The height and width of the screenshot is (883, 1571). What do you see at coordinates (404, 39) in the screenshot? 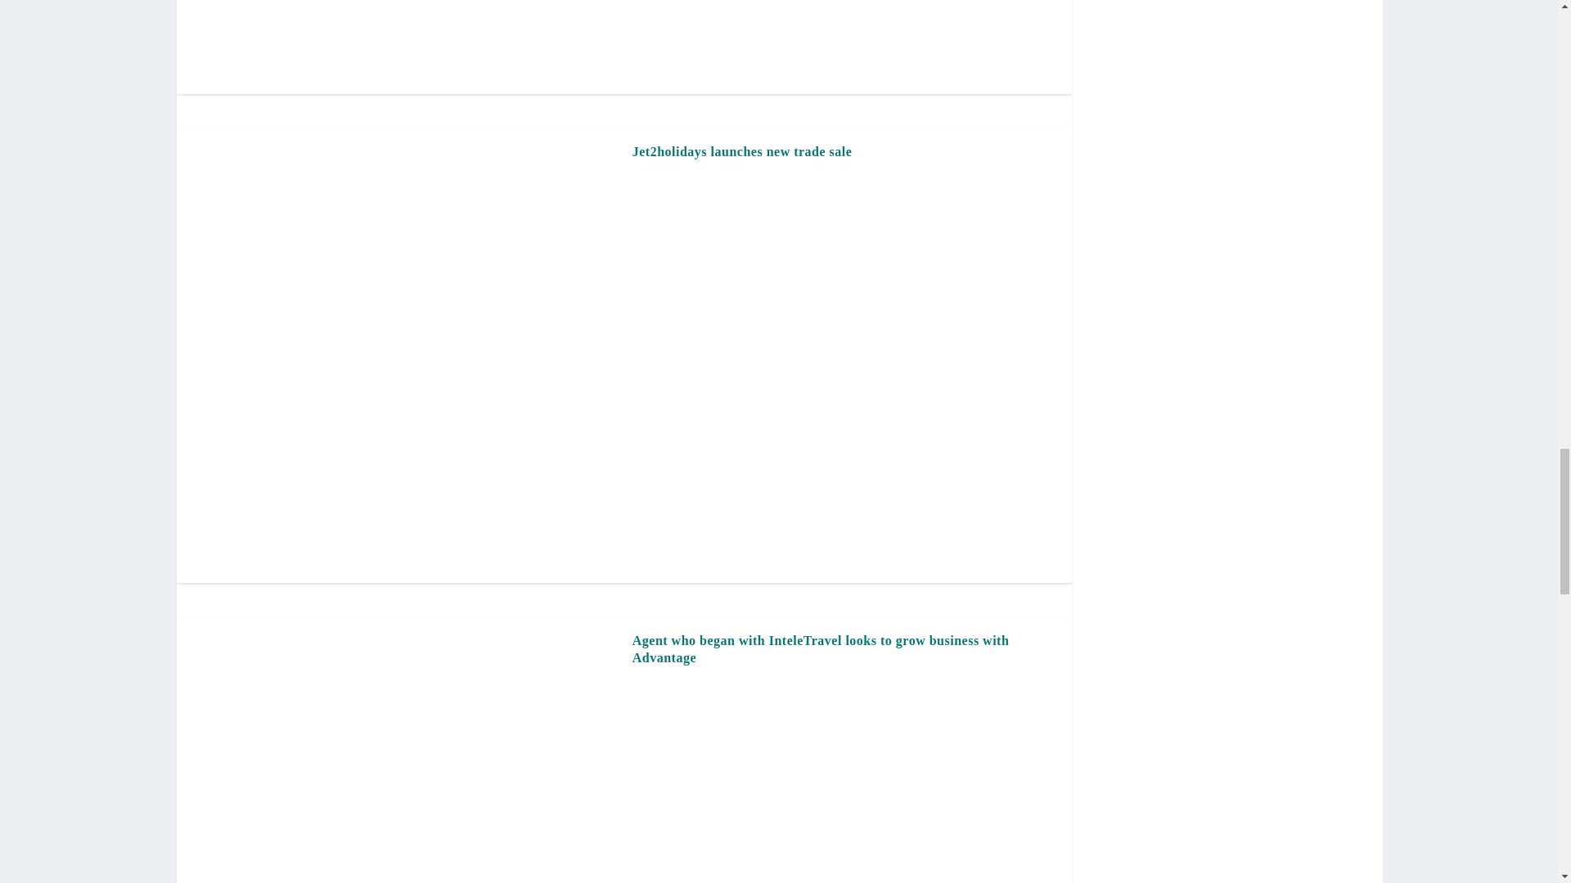
I see `Zanzibar introduces compulsory insurance policy for visitors` at bounding box center [404, 39].